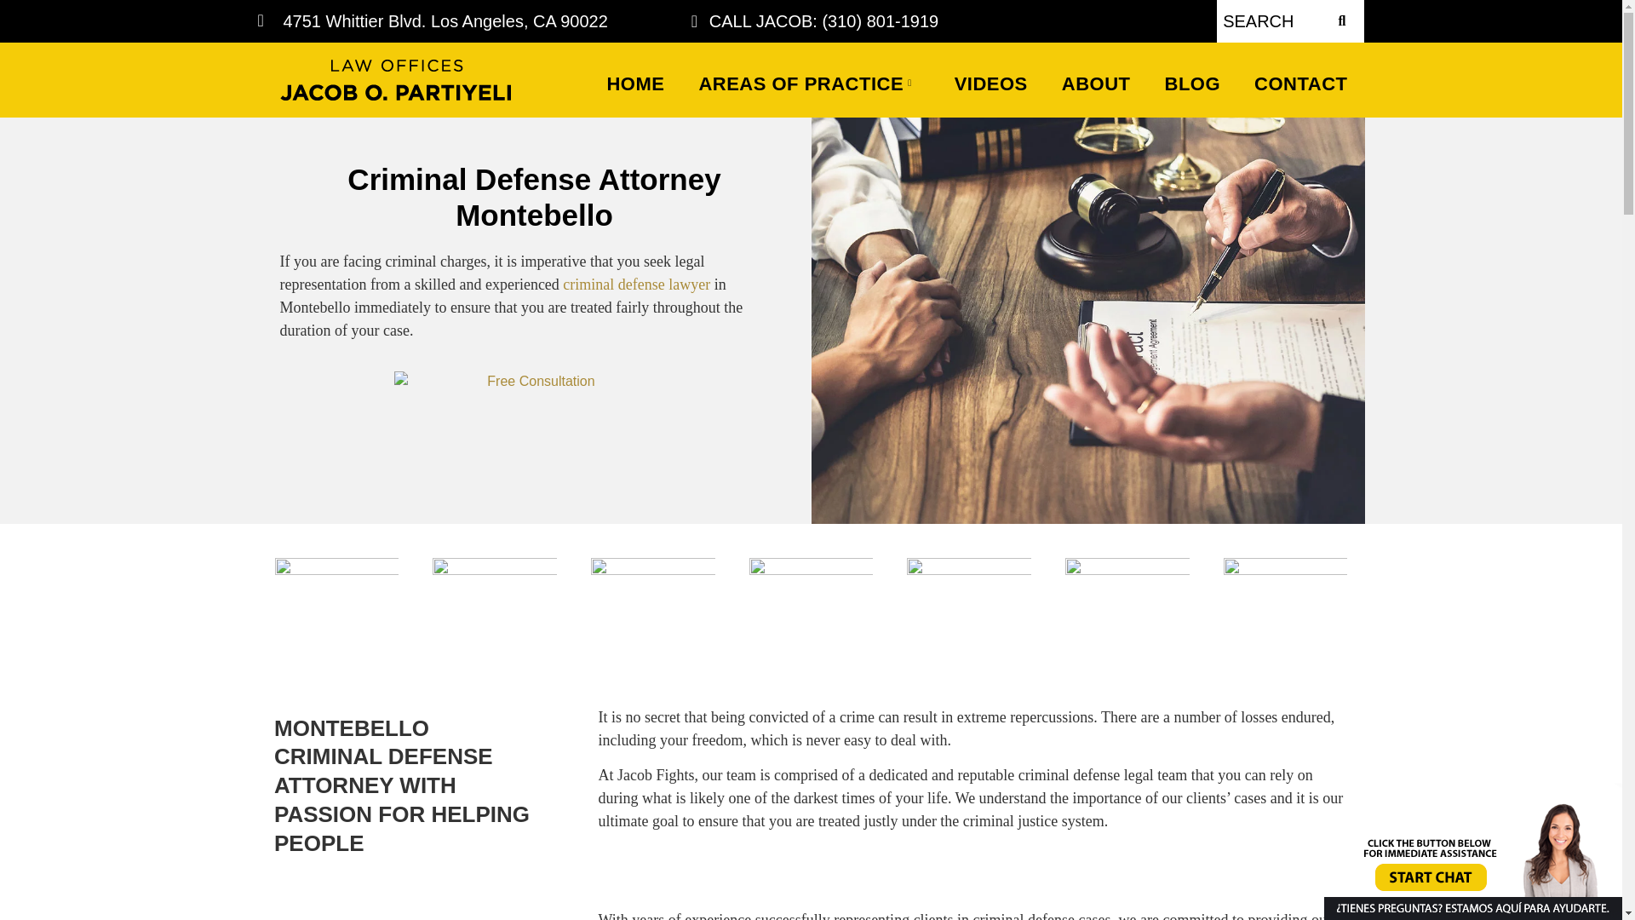 The height and width of the screenshot is (920, 1635). I want to click on ABOUT, so click(1095, 83).